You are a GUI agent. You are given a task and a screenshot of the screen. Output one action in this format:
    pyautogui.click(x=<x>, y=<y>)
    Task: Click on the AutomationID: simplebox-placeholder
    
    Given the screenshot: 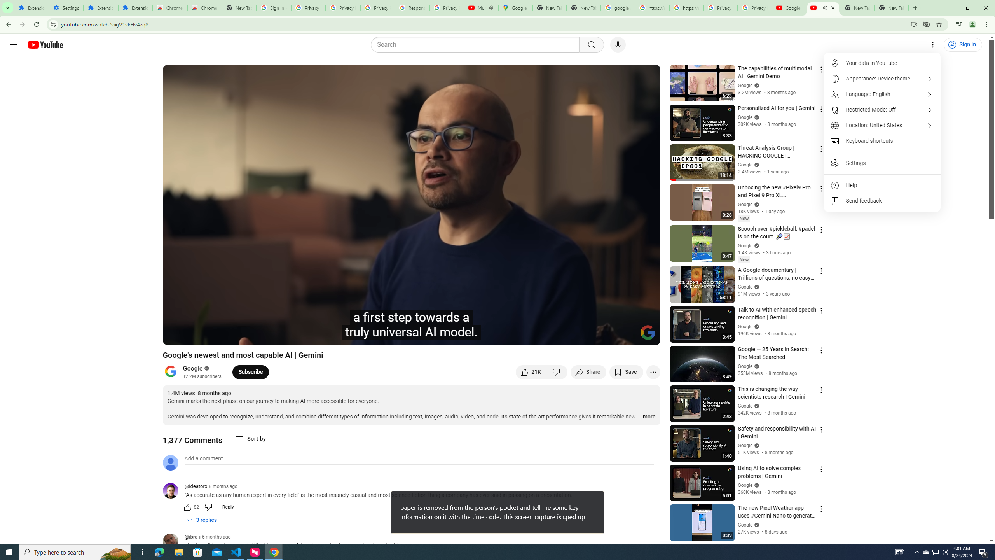 What is the action you would take?
    pyautogui.click(x=206, y=458)
    